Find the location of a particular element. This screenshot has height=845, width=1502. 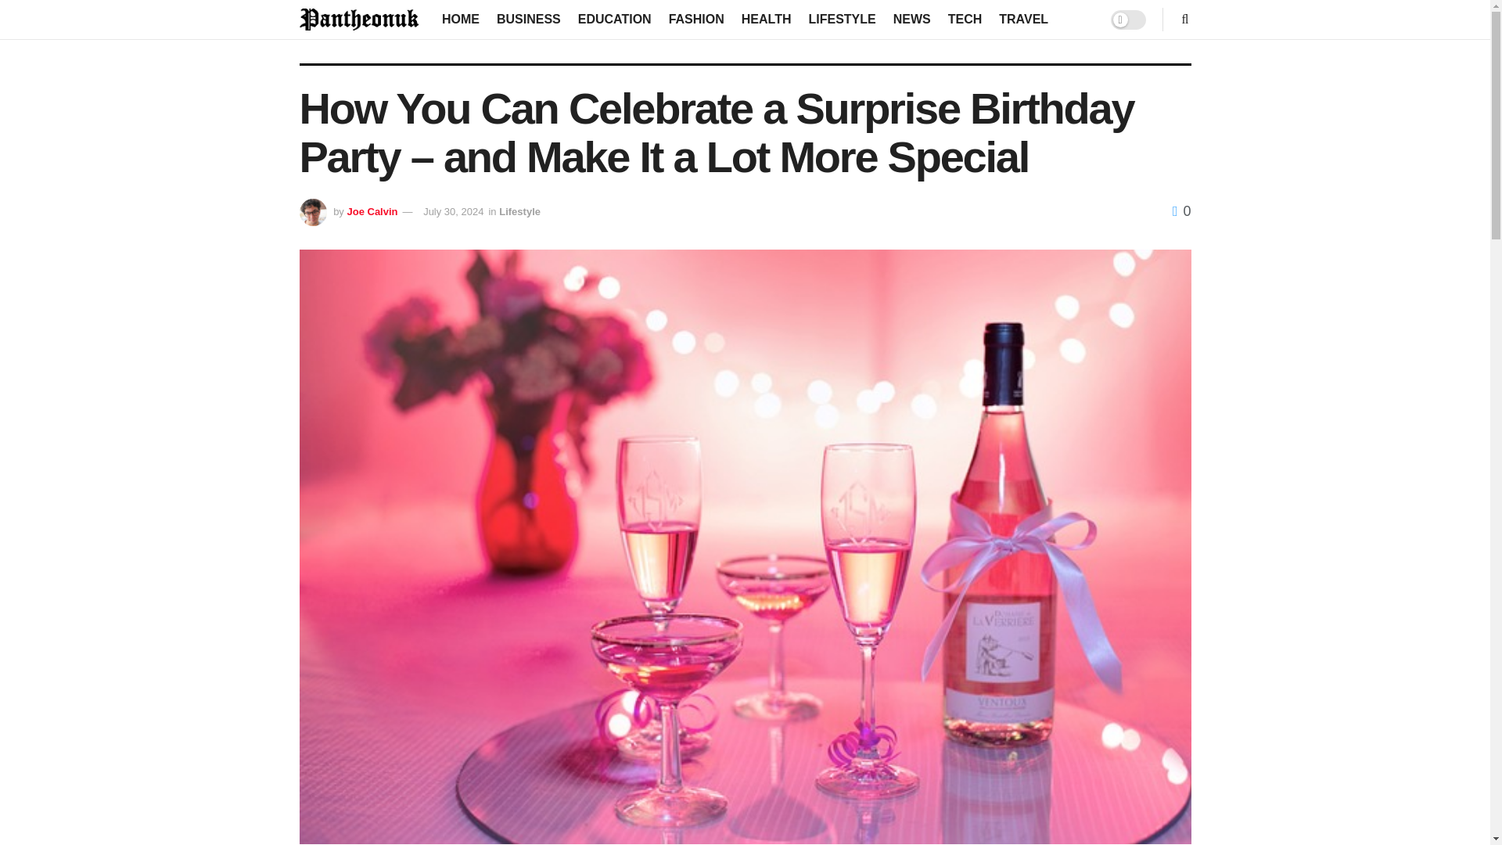

BUSINESS is located at coordinates (529, 19).